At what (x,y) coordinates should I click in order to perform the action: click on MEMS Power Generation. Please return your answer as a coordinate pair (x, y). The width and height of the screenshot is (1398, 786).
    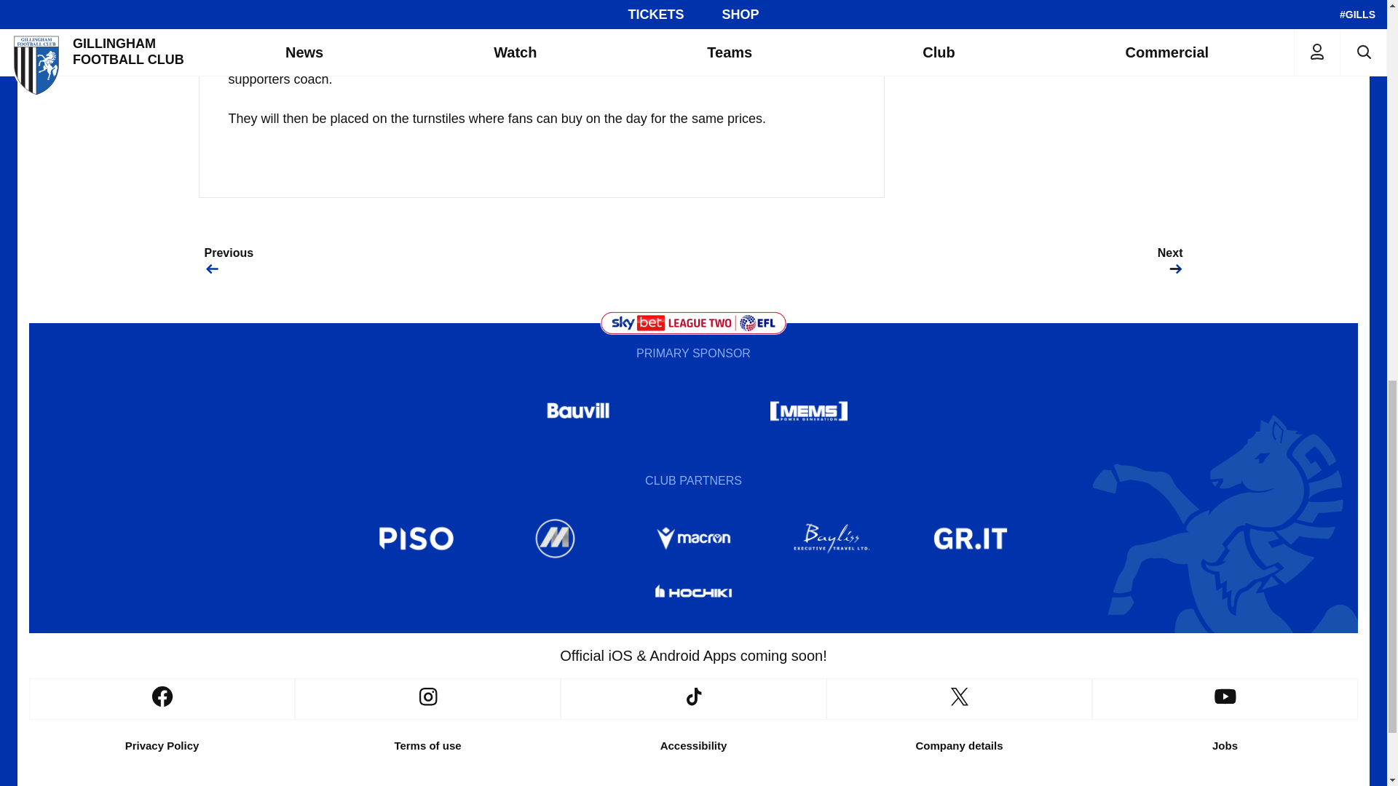
    Looking at the image, I should click on (808, 410).